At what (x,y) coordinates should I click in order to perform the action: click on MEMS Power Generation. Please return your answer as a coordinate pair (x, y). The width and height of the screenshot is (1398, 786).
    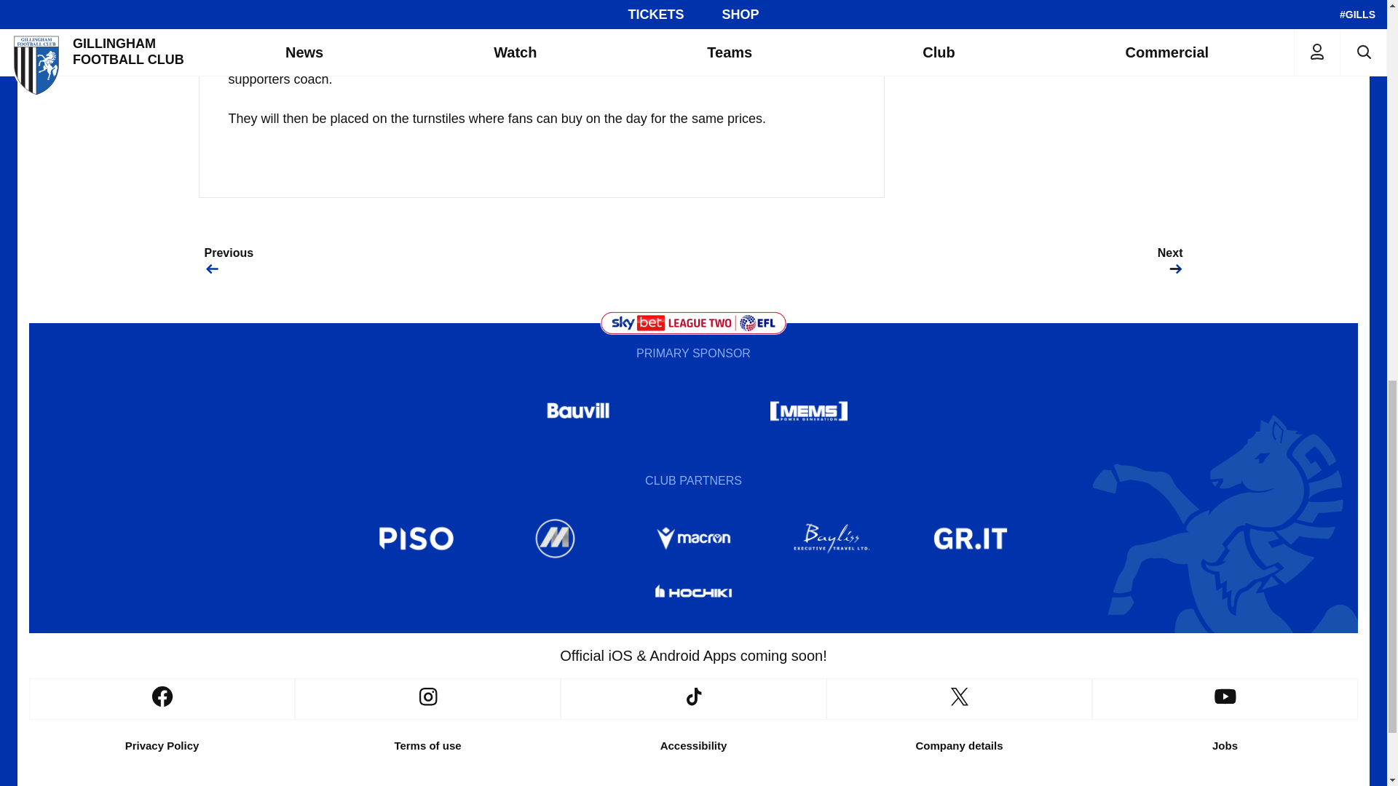
    Looking at the image, I should click on (808, 410).